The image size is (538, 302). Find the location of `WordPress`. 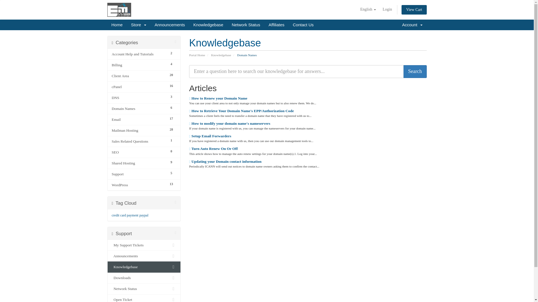

WordPress is located at coordinates (139, 185).